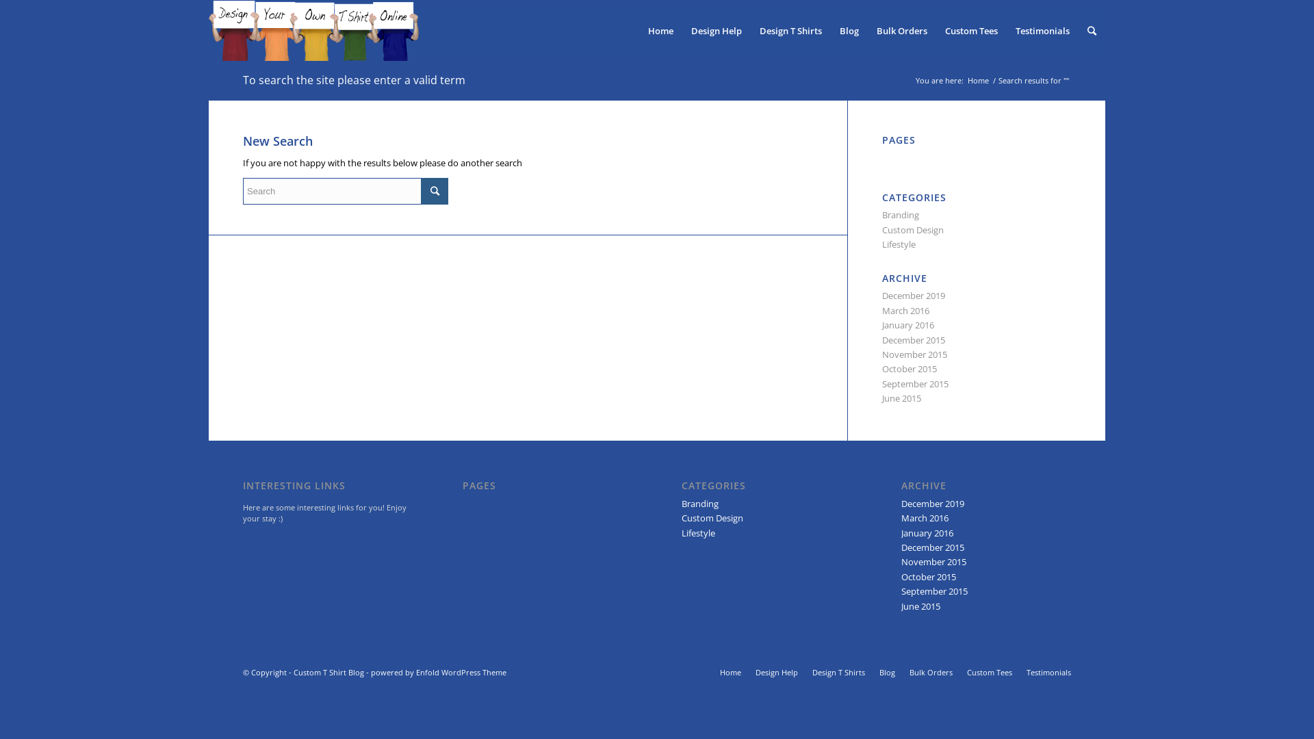 This screenshot has height=739, width=1314. What do you see at coordinates (731, 672) in the screenshot?
I see `Home` at bounding box center [731, 672].